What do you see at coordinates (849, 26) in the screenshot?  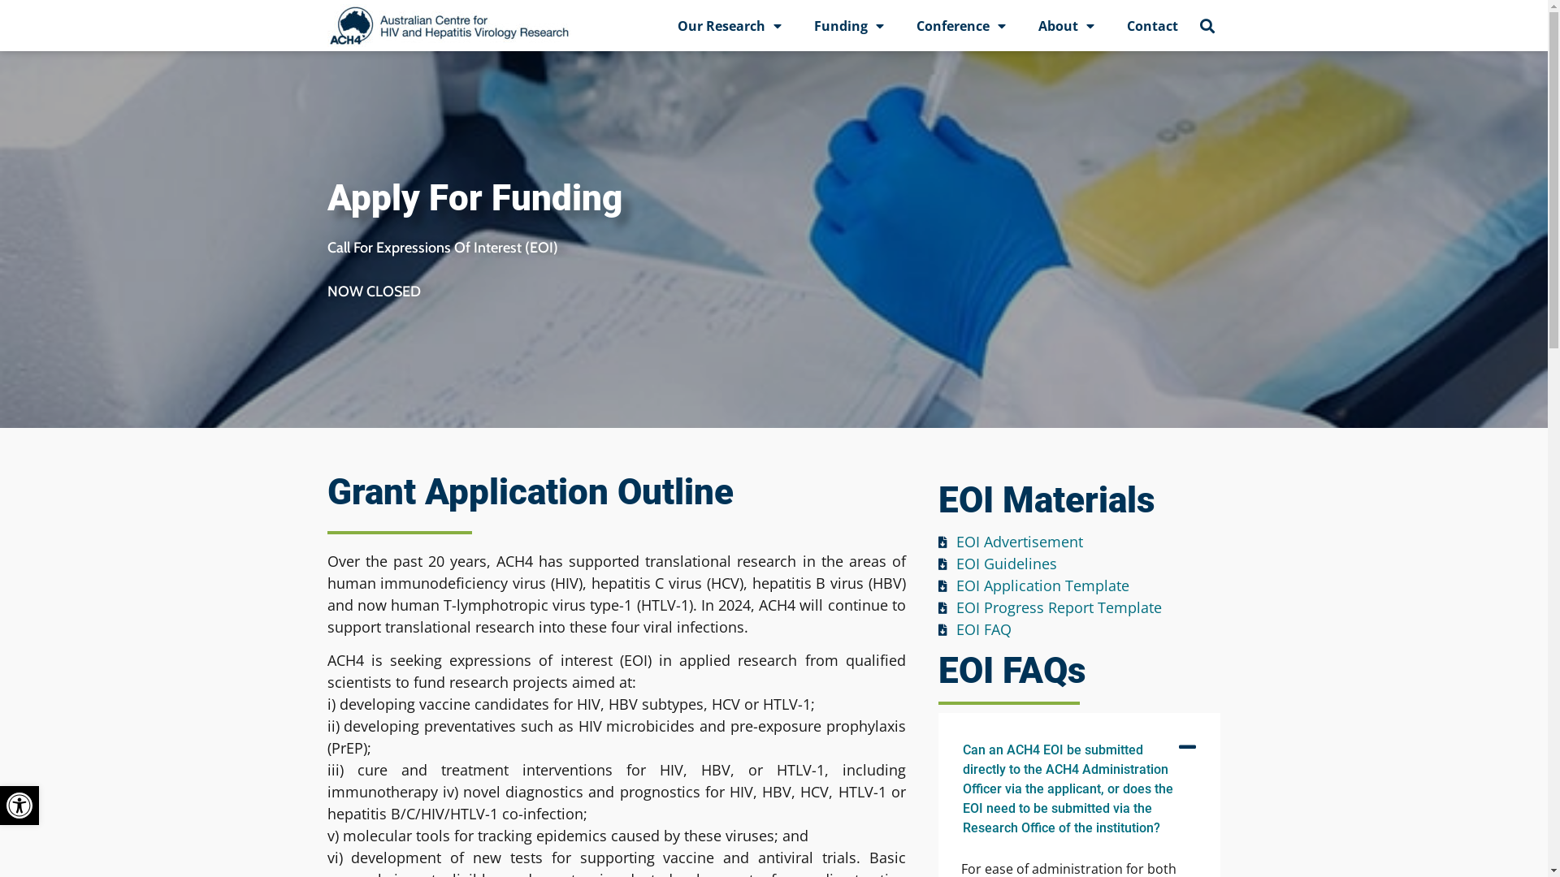 I see `Funding` at bounding box center [849, 26].